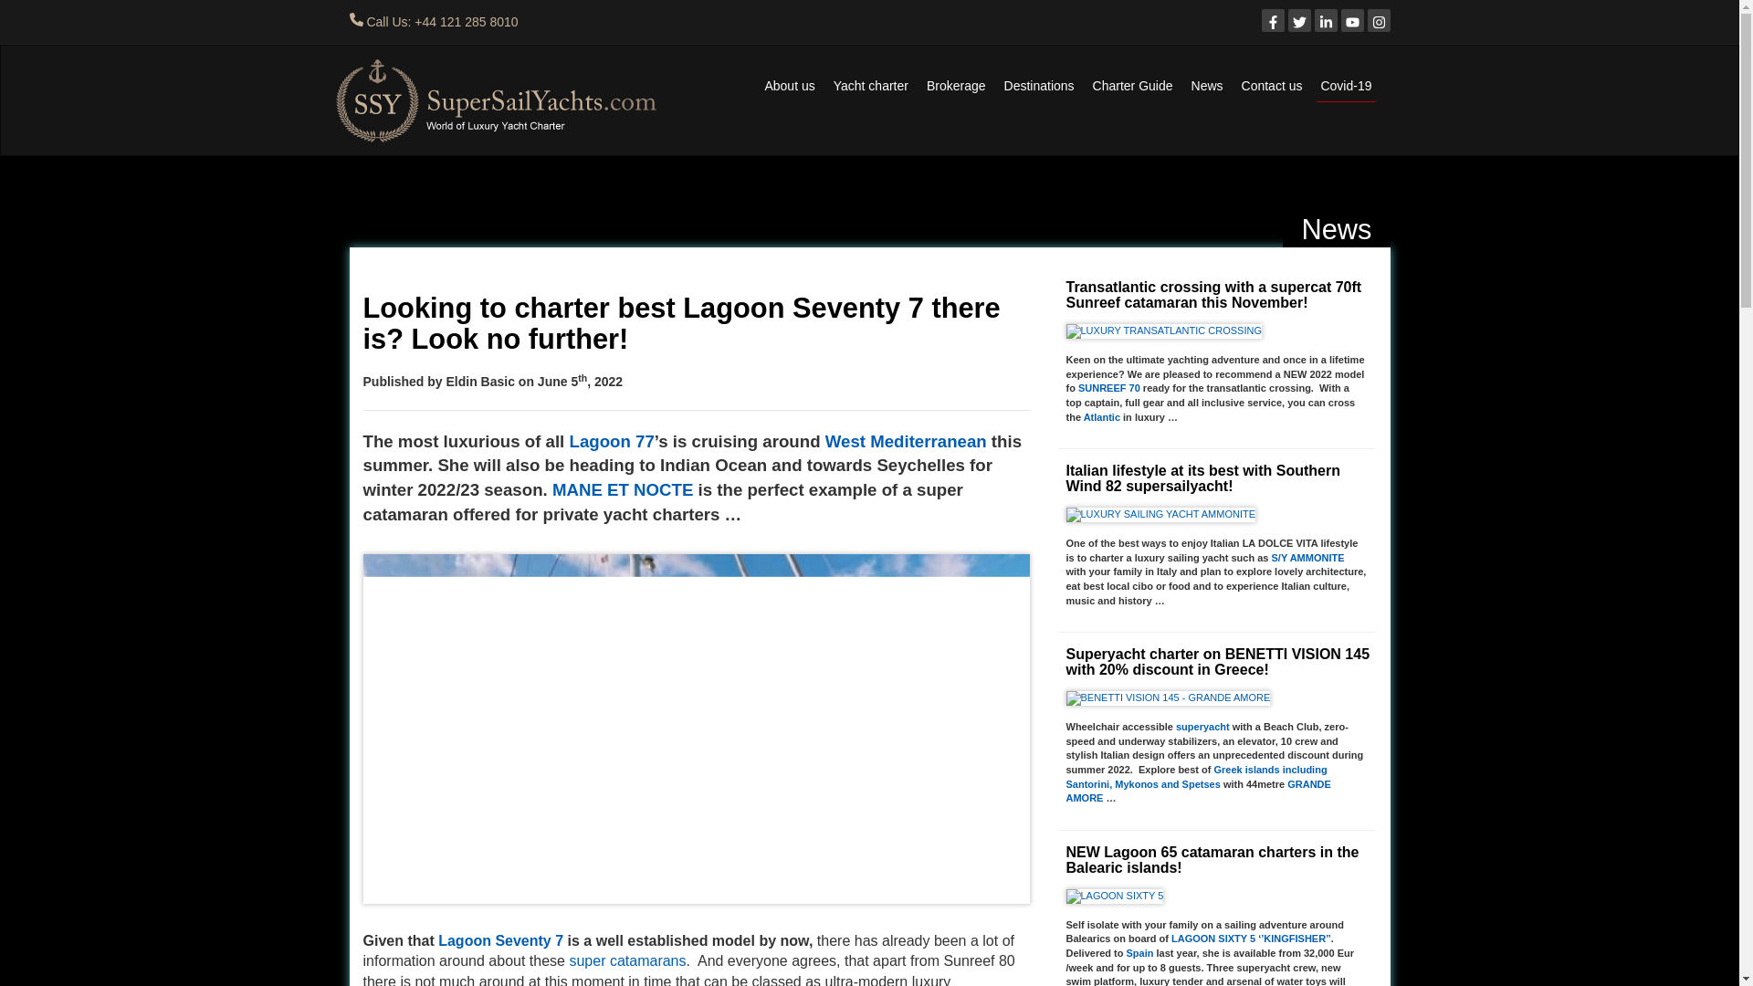  What do you see at coordinates (611, 441) in the screenshot?
I see `Lagoon 77` at bounding box center [611, 441].